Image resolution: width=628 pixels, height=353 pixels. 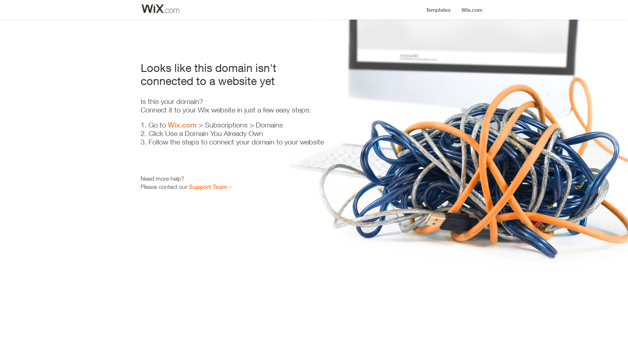 I want to click on Support Team, so click(x=208, y=187).